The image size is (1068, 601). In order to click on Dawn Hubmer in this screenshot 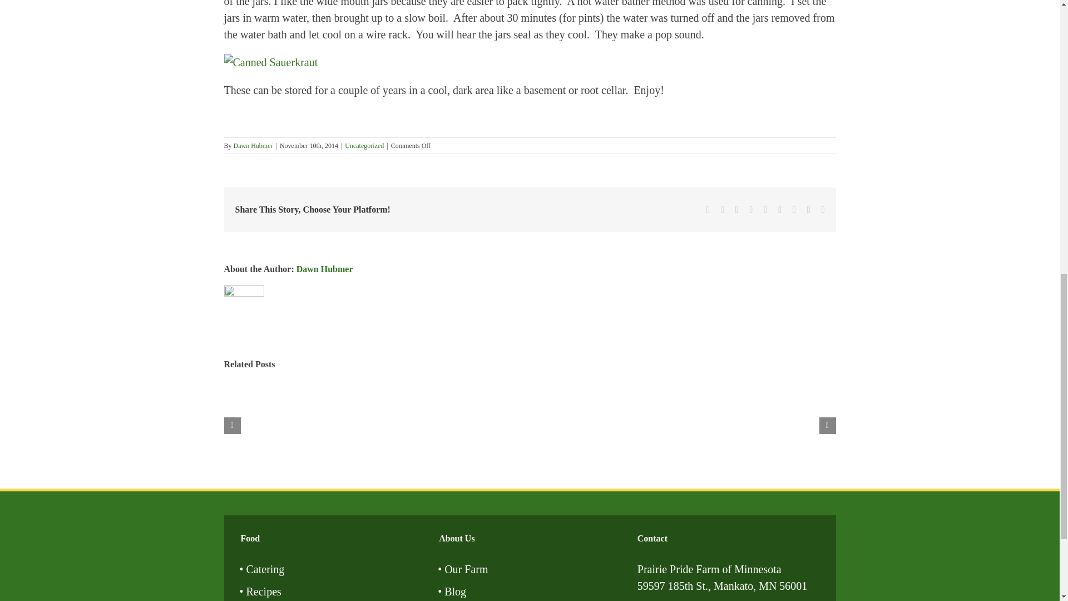, I will do `click(254, 145)`.